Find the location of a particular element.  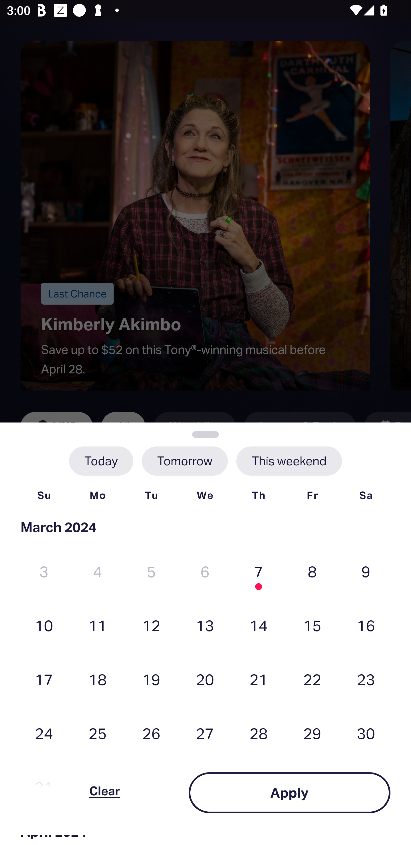

7 is located at coordinates (258, 572).